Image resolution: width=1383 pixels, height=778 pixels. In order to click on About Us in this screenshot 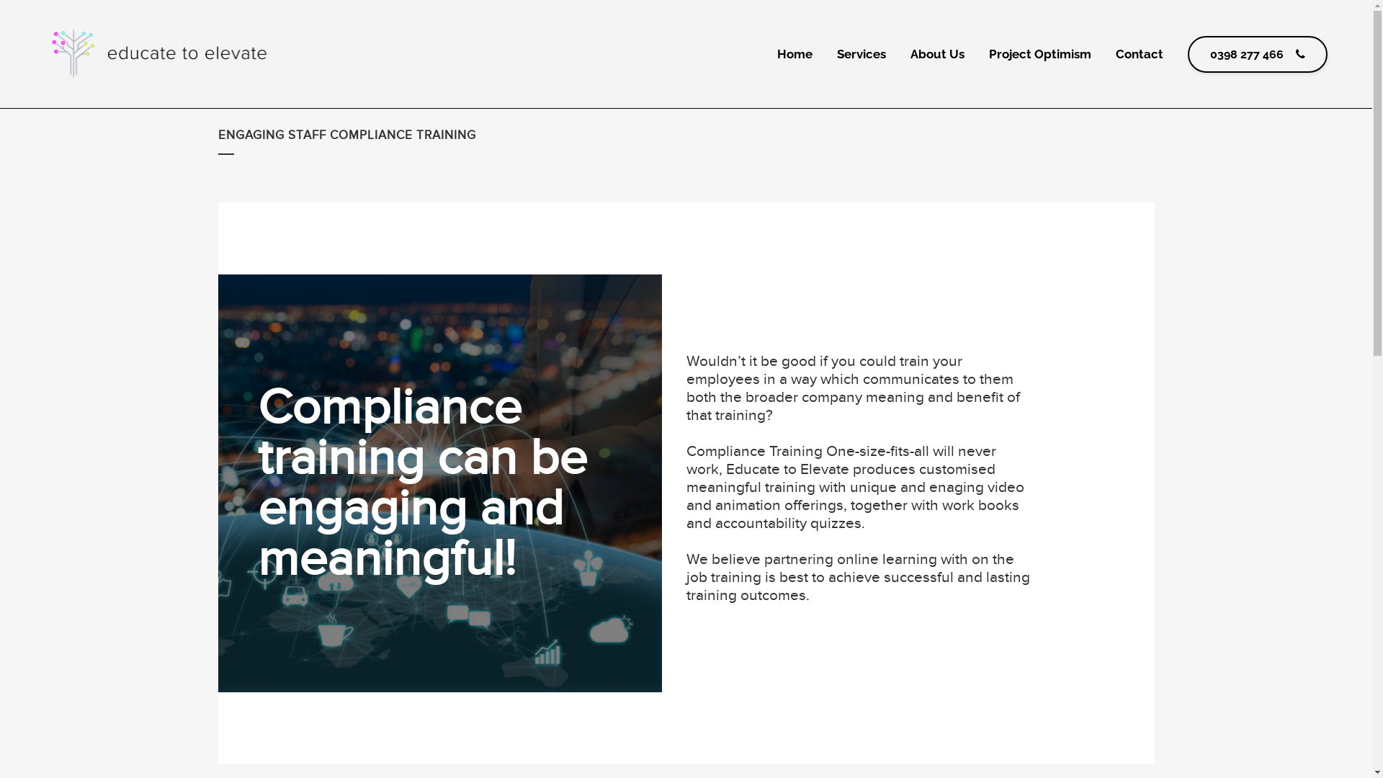, I will do `click(938, 54)`.